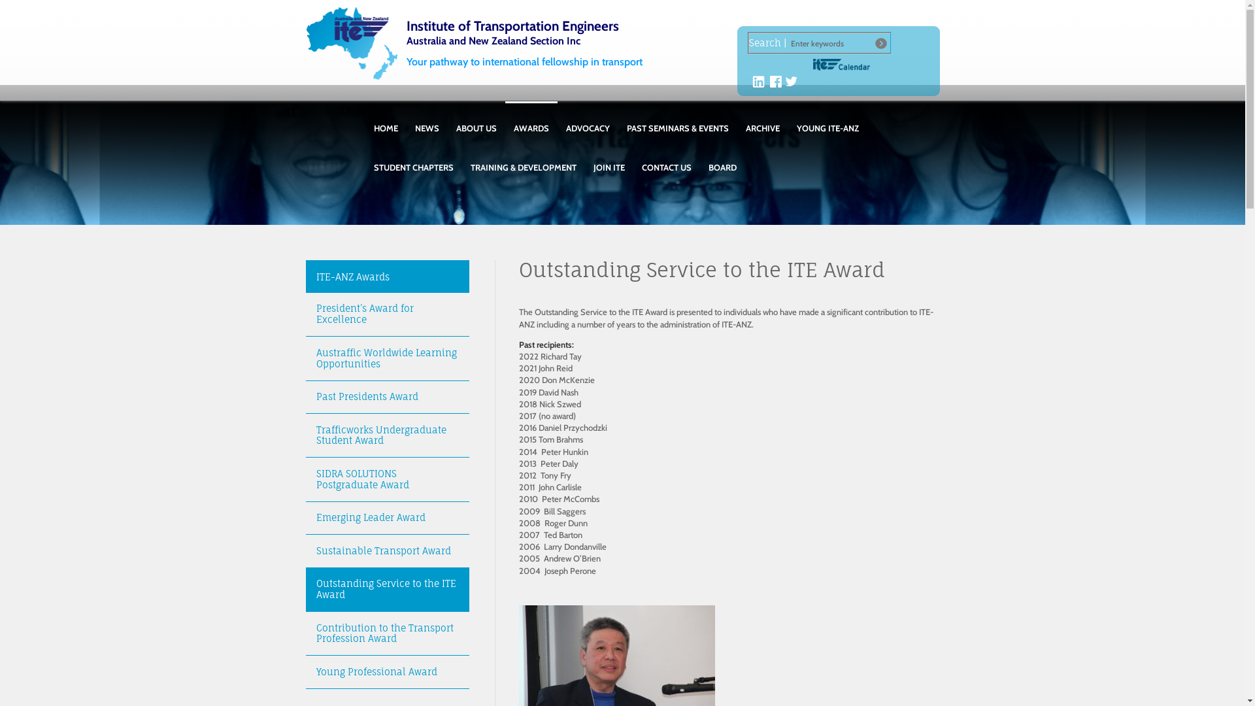 This screenshot has width=1255, height=706. Describe the element at coordinates (388, 479) in the screenshot. I see `SIDRA SOLUTIONS Postgraduate Award` at that location.